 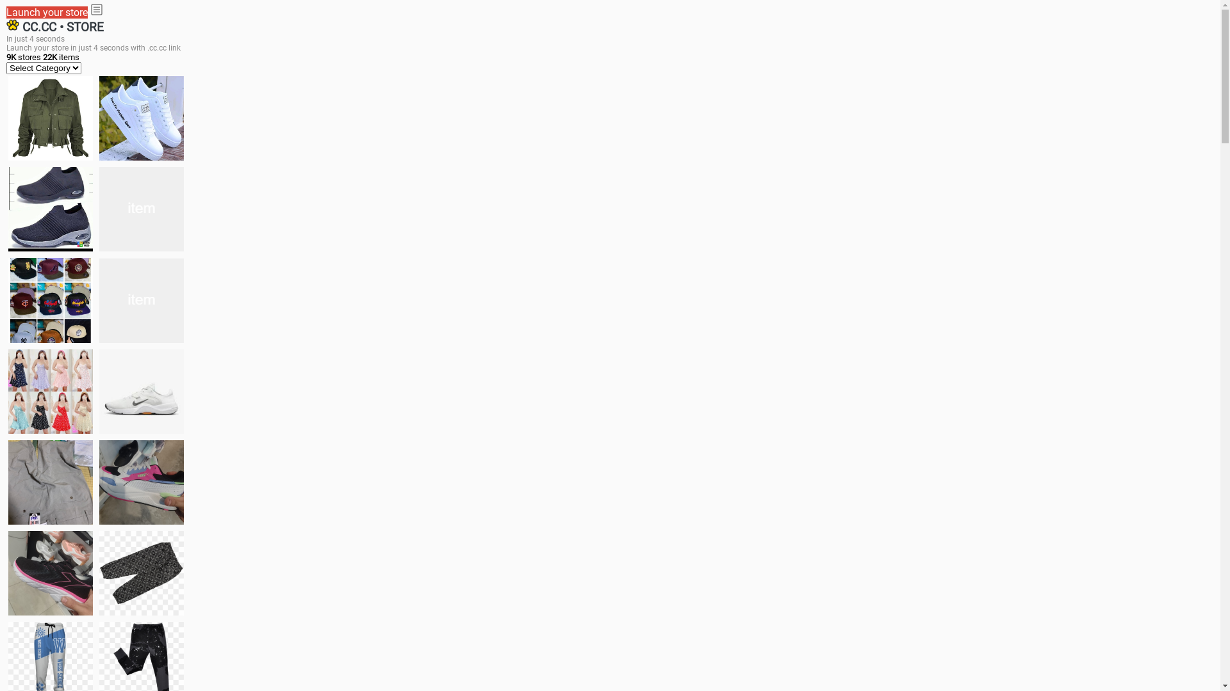 What do you see at coordinates (51, 118) in the screenshot?
I see `jacket` at bounding box center [51, 118].